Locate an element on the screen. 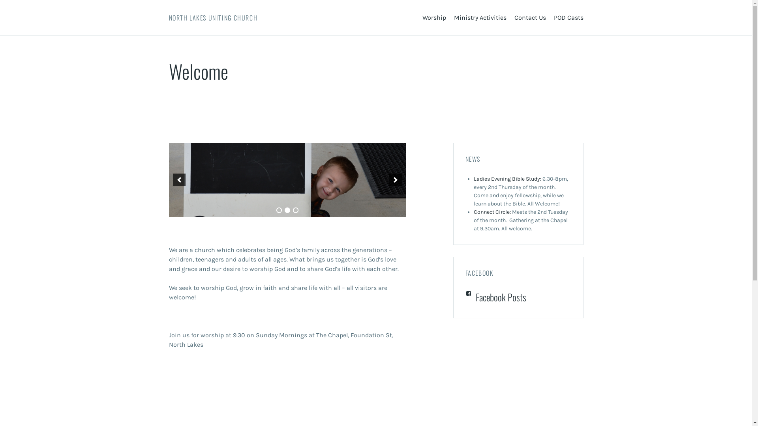 Image resolution: width=758 pixels, height=426 pixels. Ministry Activities is located at coordinates (480, 18).